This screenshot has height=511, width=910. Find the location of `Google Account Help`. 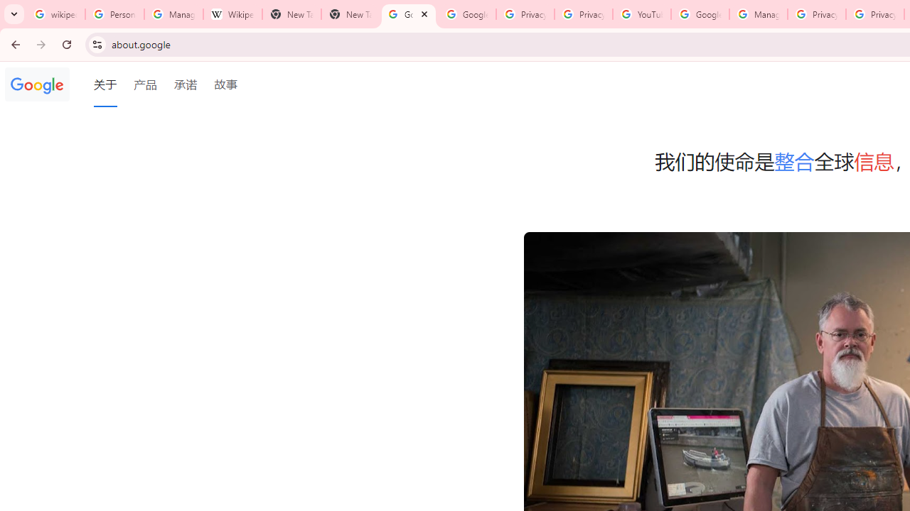

Google Account Help is located at coordinates (700, 14).